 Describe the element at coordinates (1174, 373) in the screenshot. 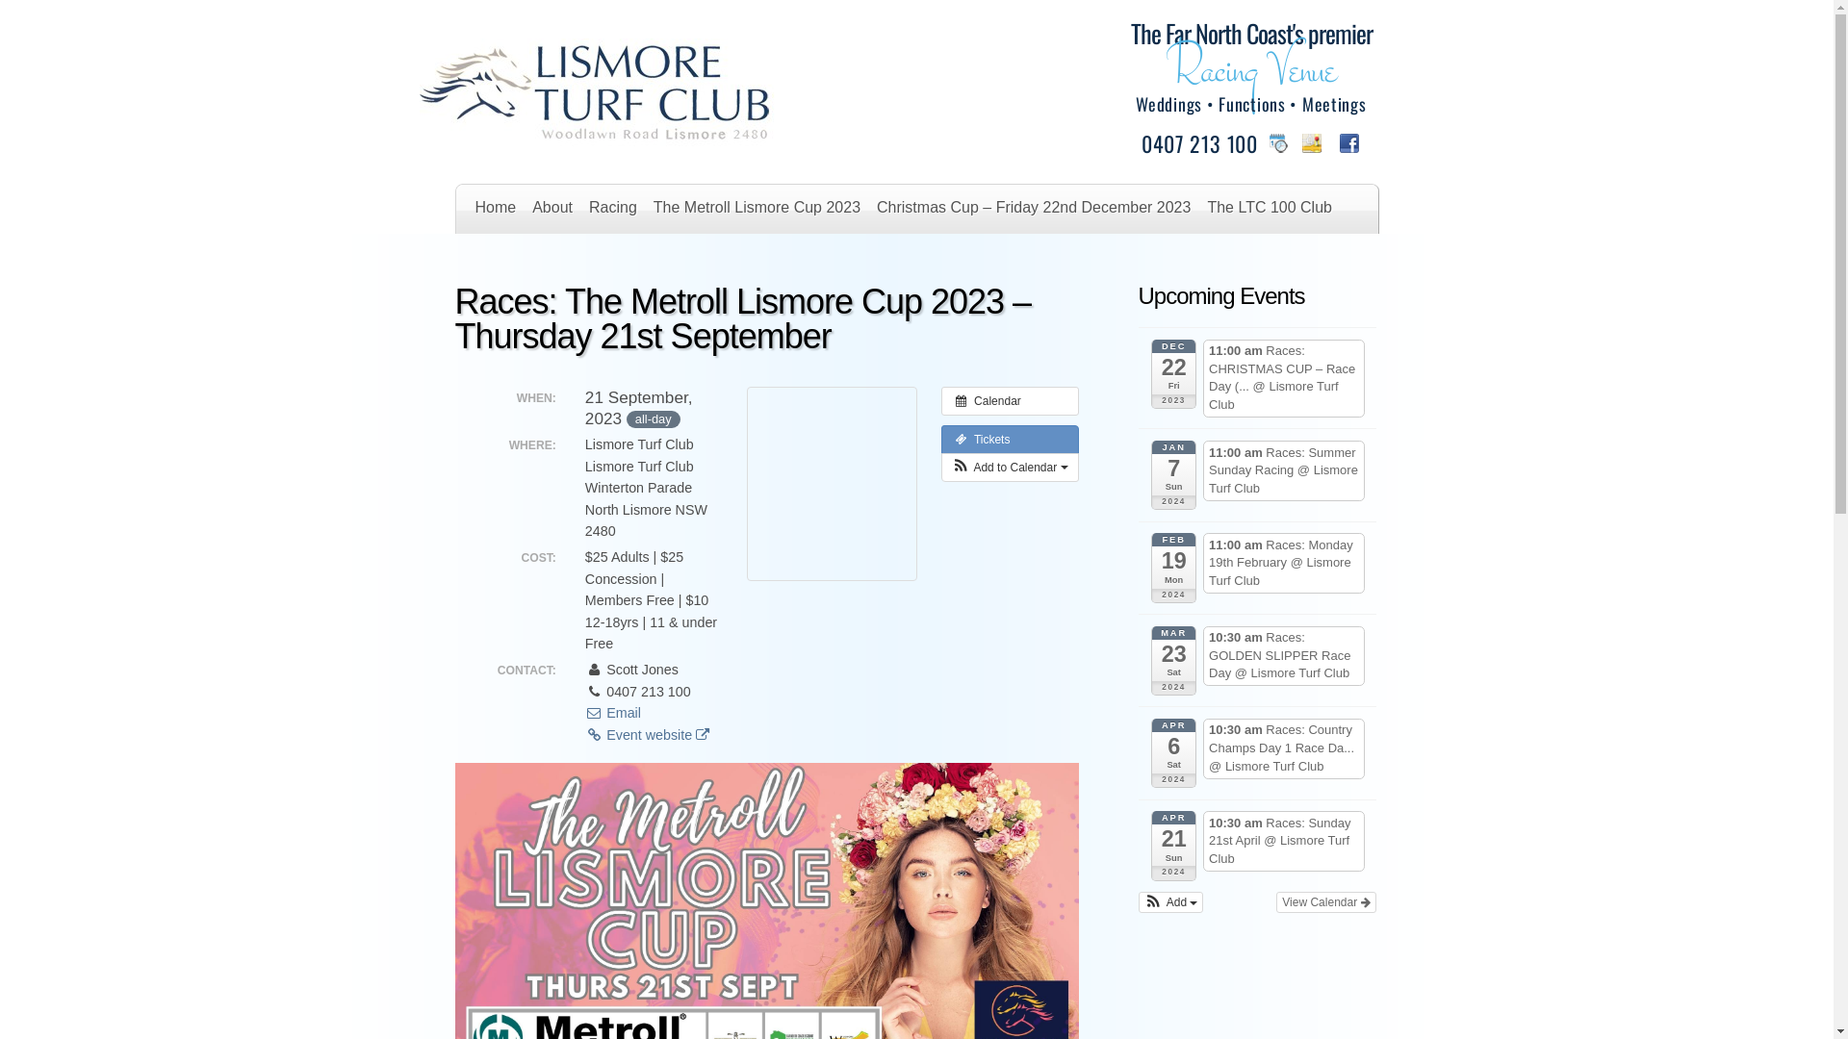

I see `DEC
22
Fri
2023` at that location.